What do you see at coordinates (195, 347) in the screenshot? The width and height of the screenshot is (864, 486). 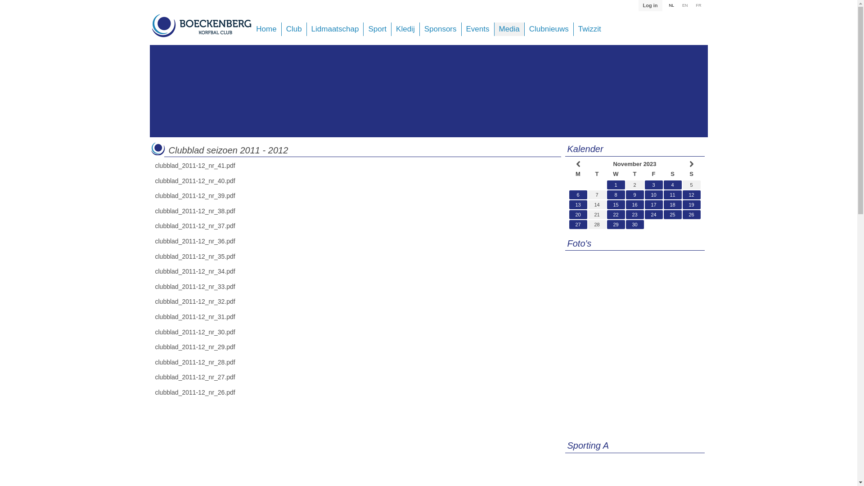 I see `clubblad_2011-12_nr_29.pdf` at bounding box center [195, 347].